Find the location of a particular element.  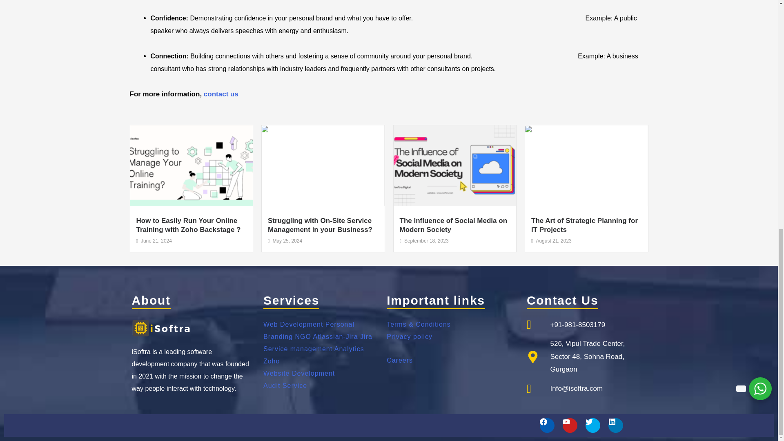

The Art of Strategic Planning for IT Projects is located at coordinates (585, 225).